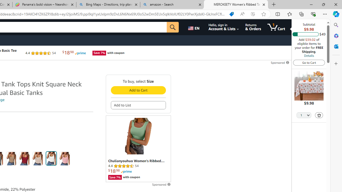 This screenshot has height=192, width=342. Describe the element at coordinates (24, 158) in the screenshot. I see `Red` at that location.